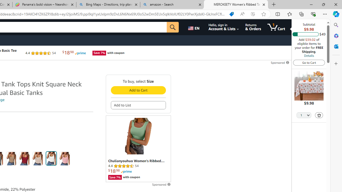 This screenshot has height=192, width=342. Describe the element at coordinates (24, 158) in the screenshot. I see `Red` at that location.